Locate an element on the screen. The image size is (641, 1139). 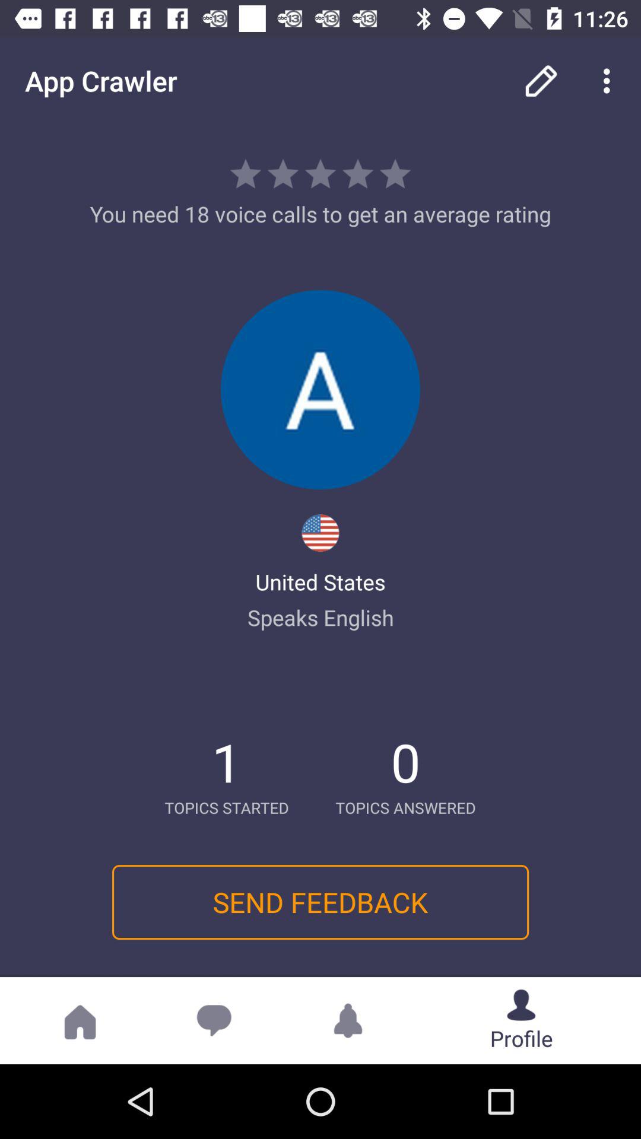
choose the alphabet latter a from the middle is located at coordinates (320, 390).